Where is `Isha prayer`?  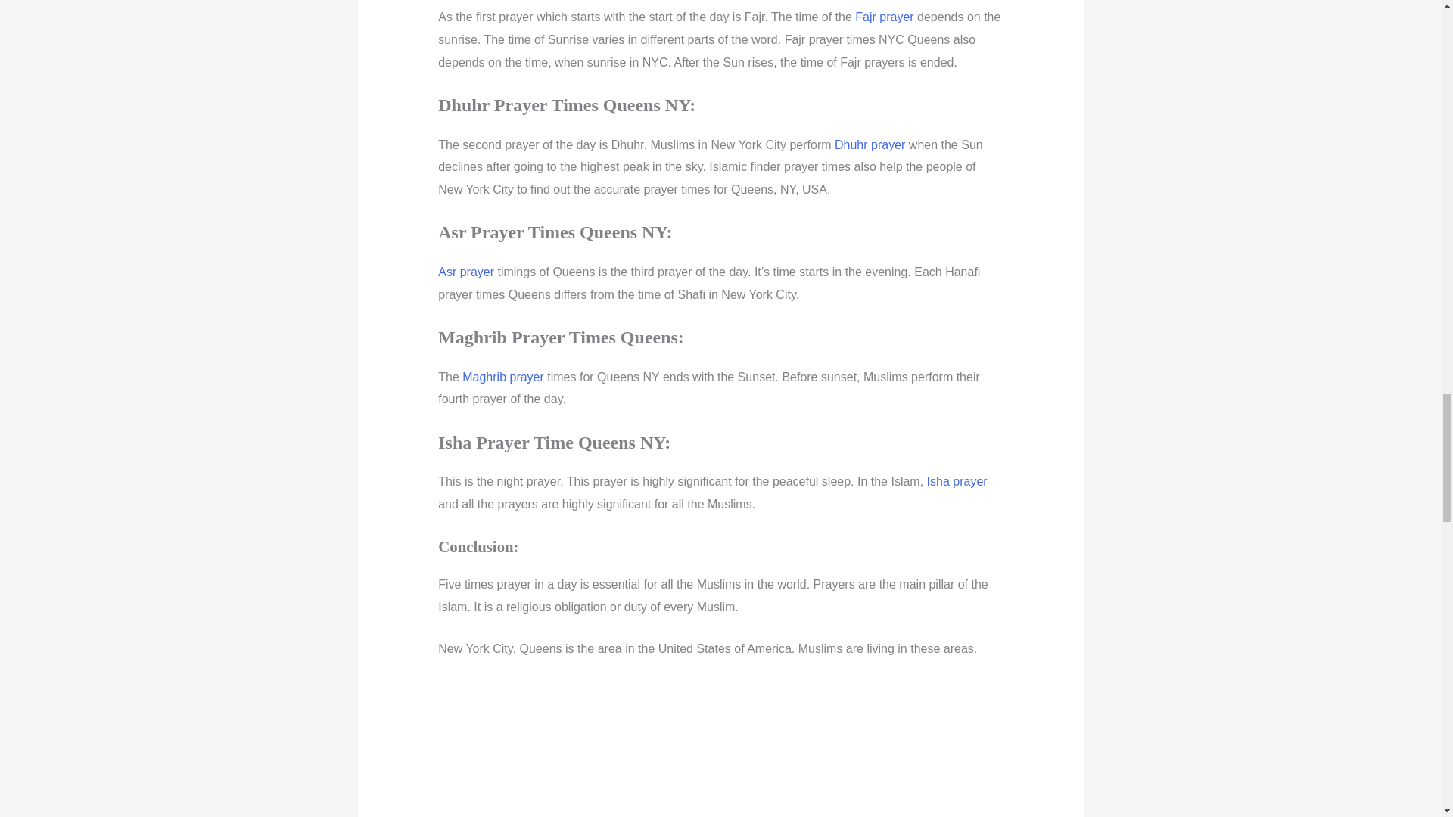
Isha prayer is located at coordinates (957, 481).